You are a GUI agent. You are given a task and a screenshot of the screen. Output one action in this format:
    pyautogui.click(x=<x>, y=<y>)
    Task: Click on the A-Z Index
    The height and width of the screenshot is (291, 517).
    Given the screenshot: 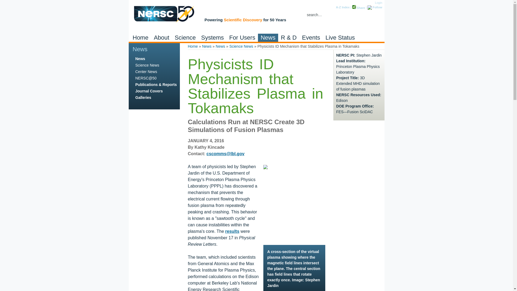 What is the action you would take?
    pyautogui.click(x=343, y=7)
    